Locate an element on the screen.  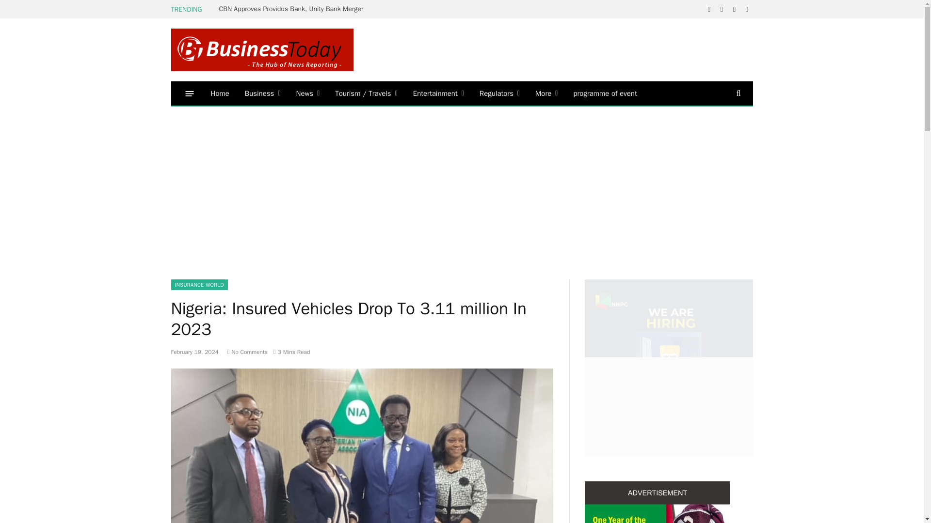
CBN Approves Providus Bank, Unity Bank Merger is located at coordinates (294, 9).